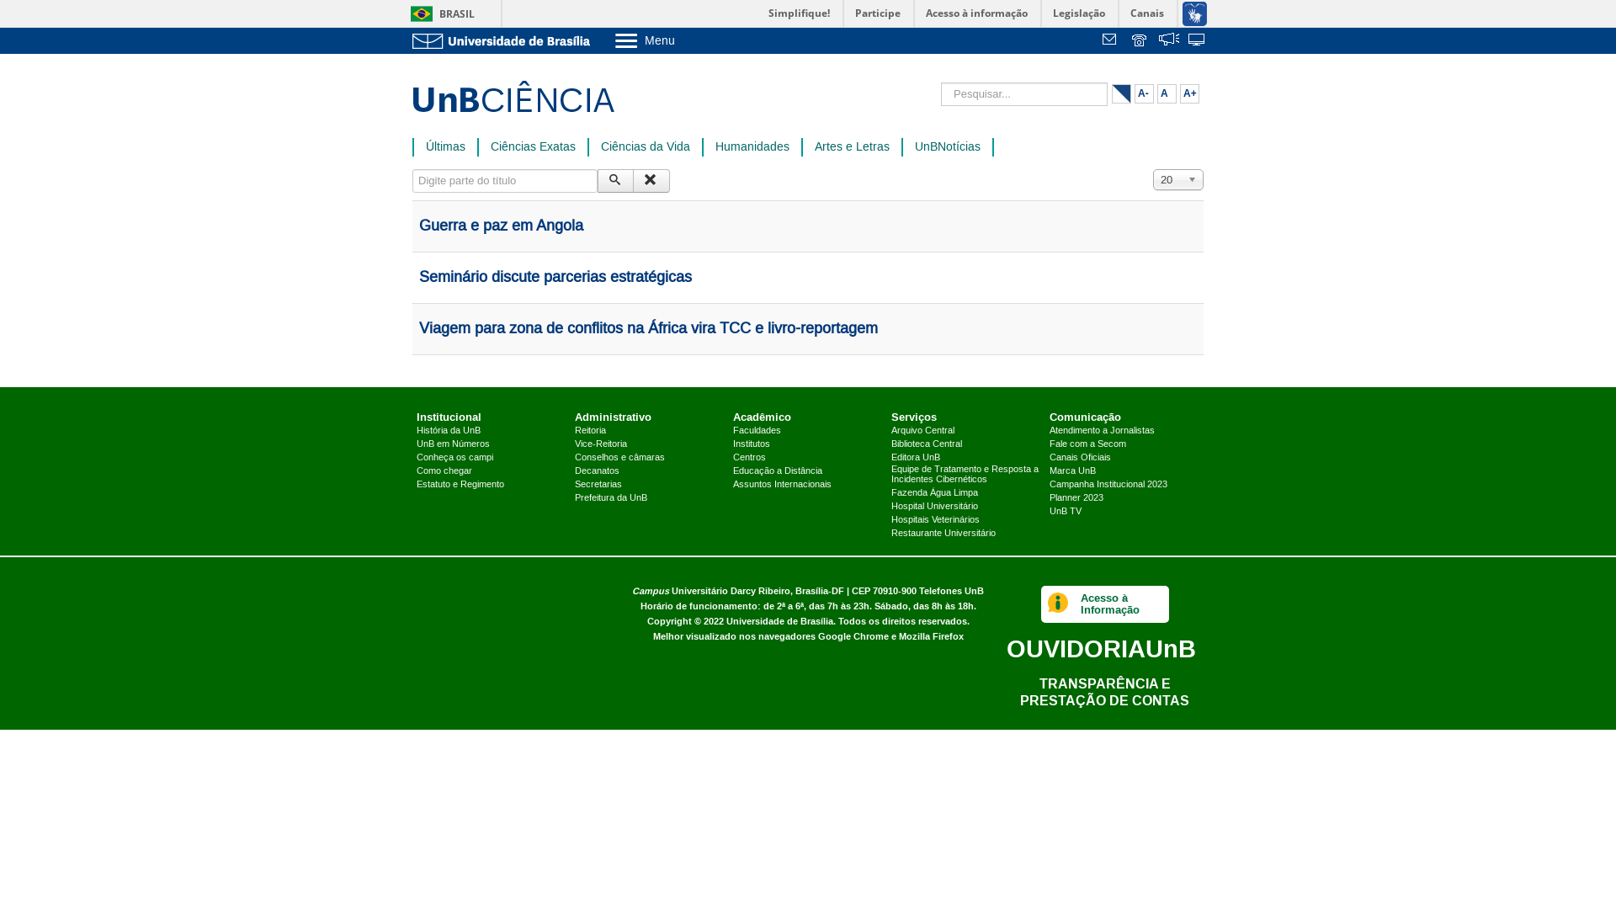 This screenshot has height=909, width=1616. What do you see at coordinates (598, 471) in the screenshot?
I see `Decanatos` at bounding box center [598, 471].